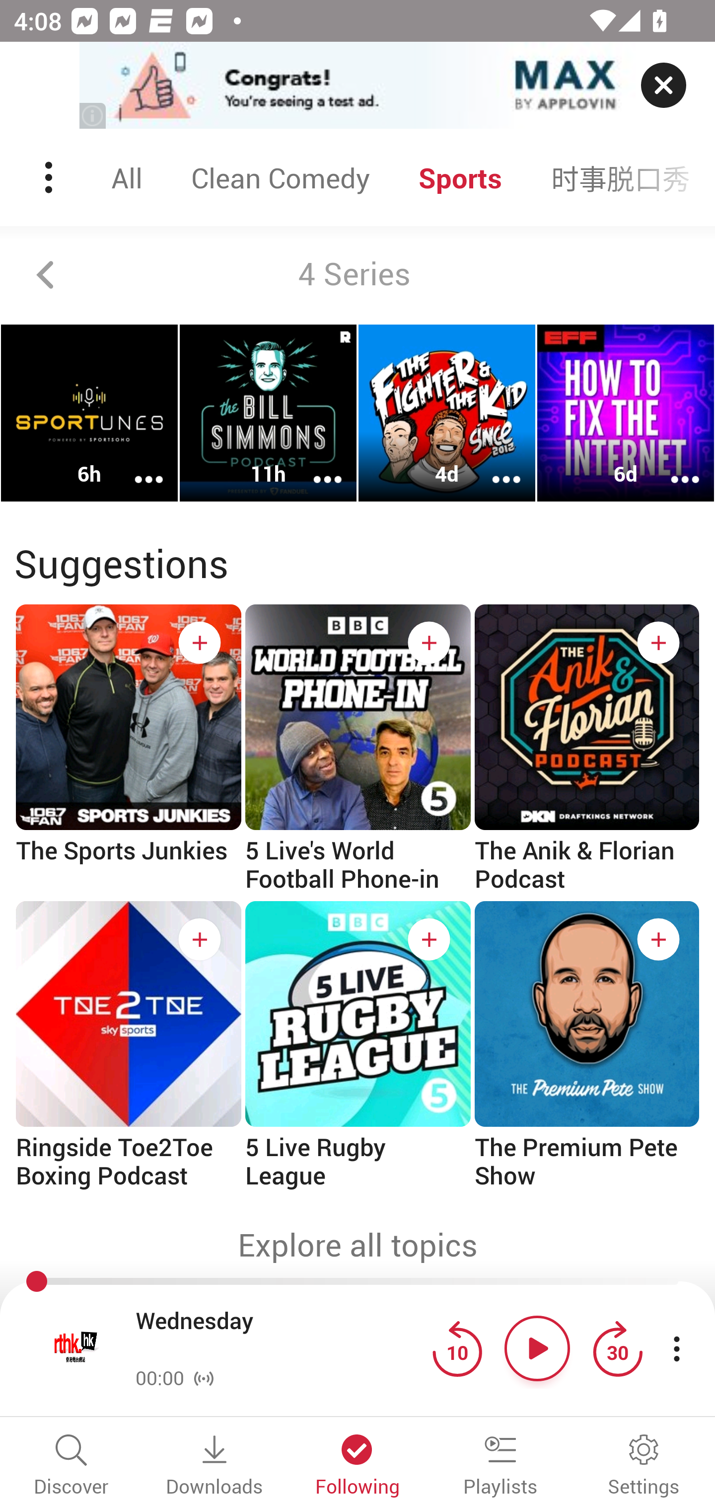 This screenshot has height=1511, width=715. Describe the element at coordinates (537, 1348) in the screenshot. I see `Play button` at that location.